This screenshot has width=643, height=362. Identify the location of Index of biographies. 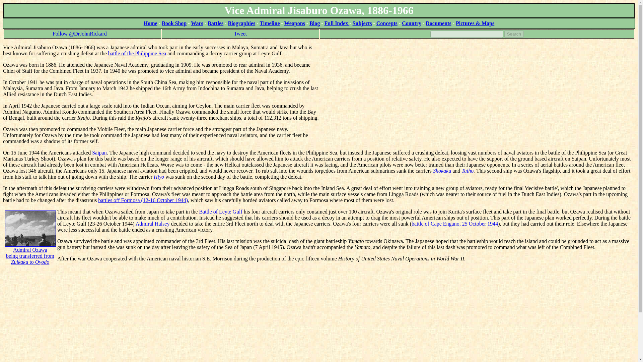
(241, 23).